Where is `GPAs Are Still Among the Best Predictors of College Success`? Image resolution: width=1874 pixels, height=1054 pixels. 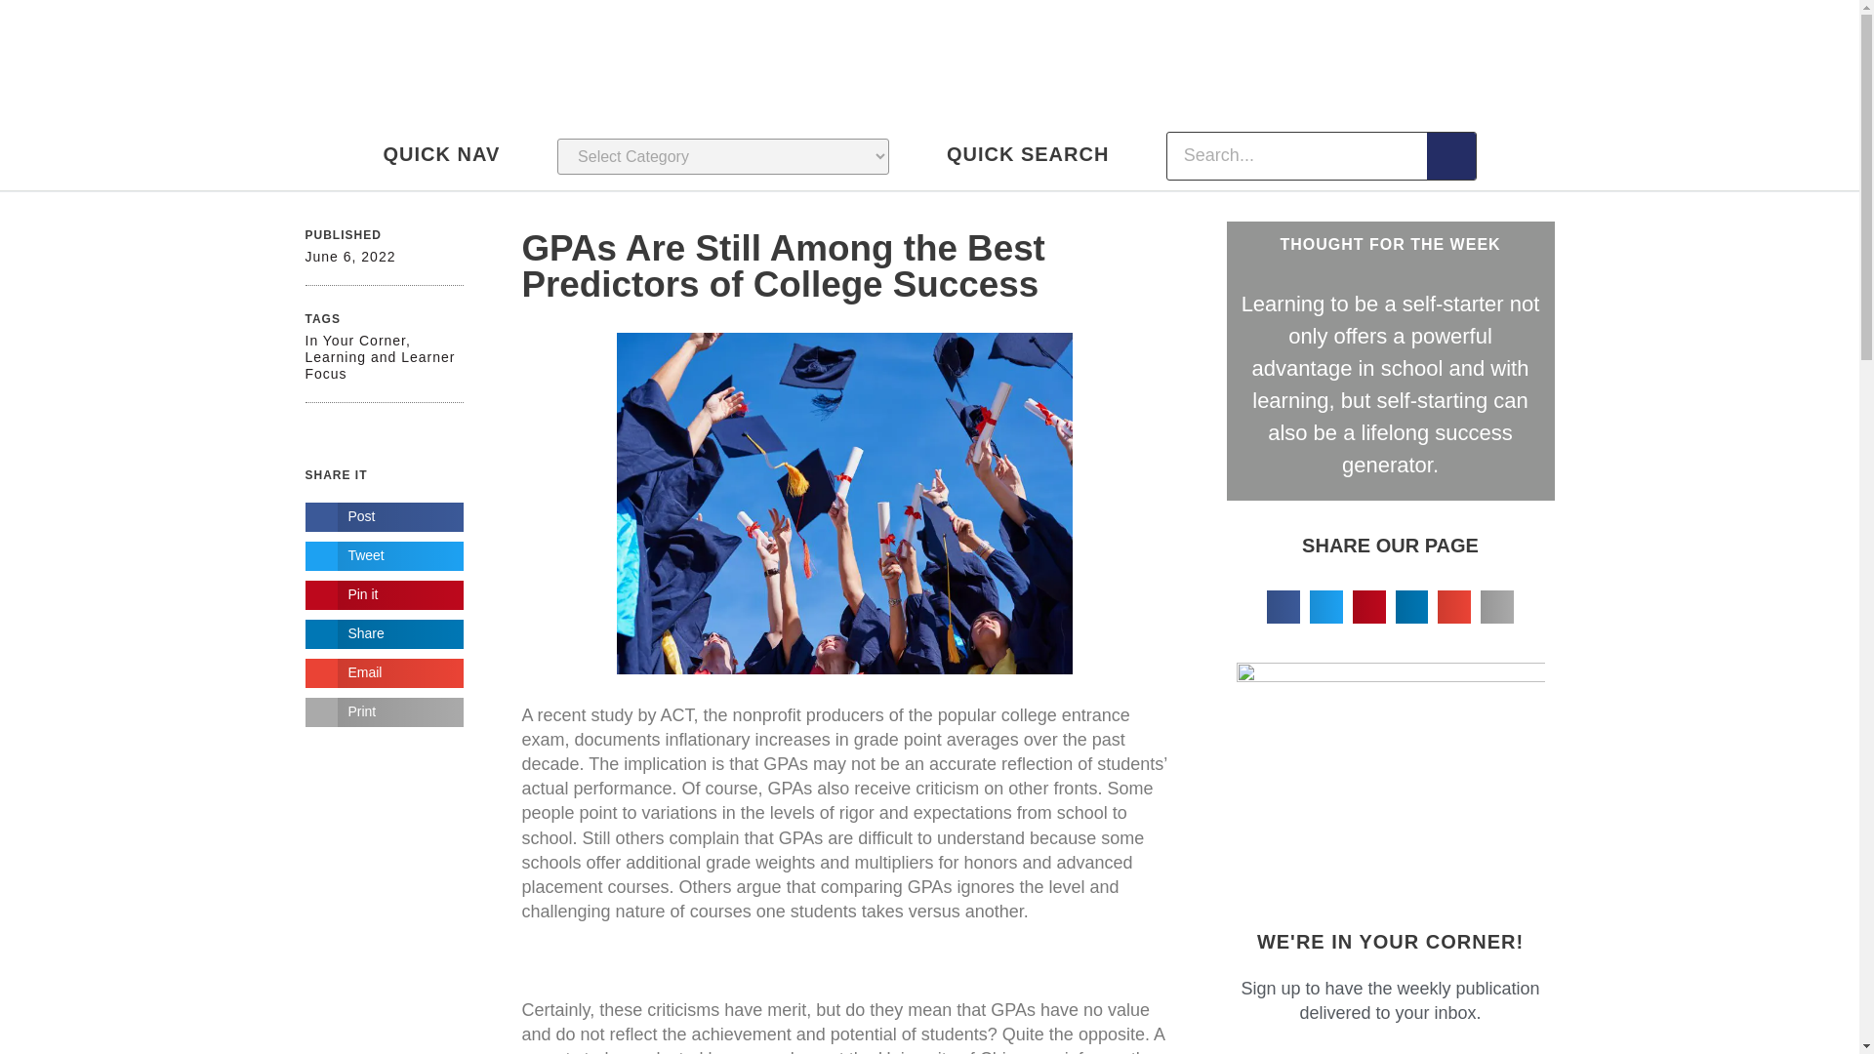 GPAs Are Still Among the Best Predictors of College Success is located at coordinates (782, 266).